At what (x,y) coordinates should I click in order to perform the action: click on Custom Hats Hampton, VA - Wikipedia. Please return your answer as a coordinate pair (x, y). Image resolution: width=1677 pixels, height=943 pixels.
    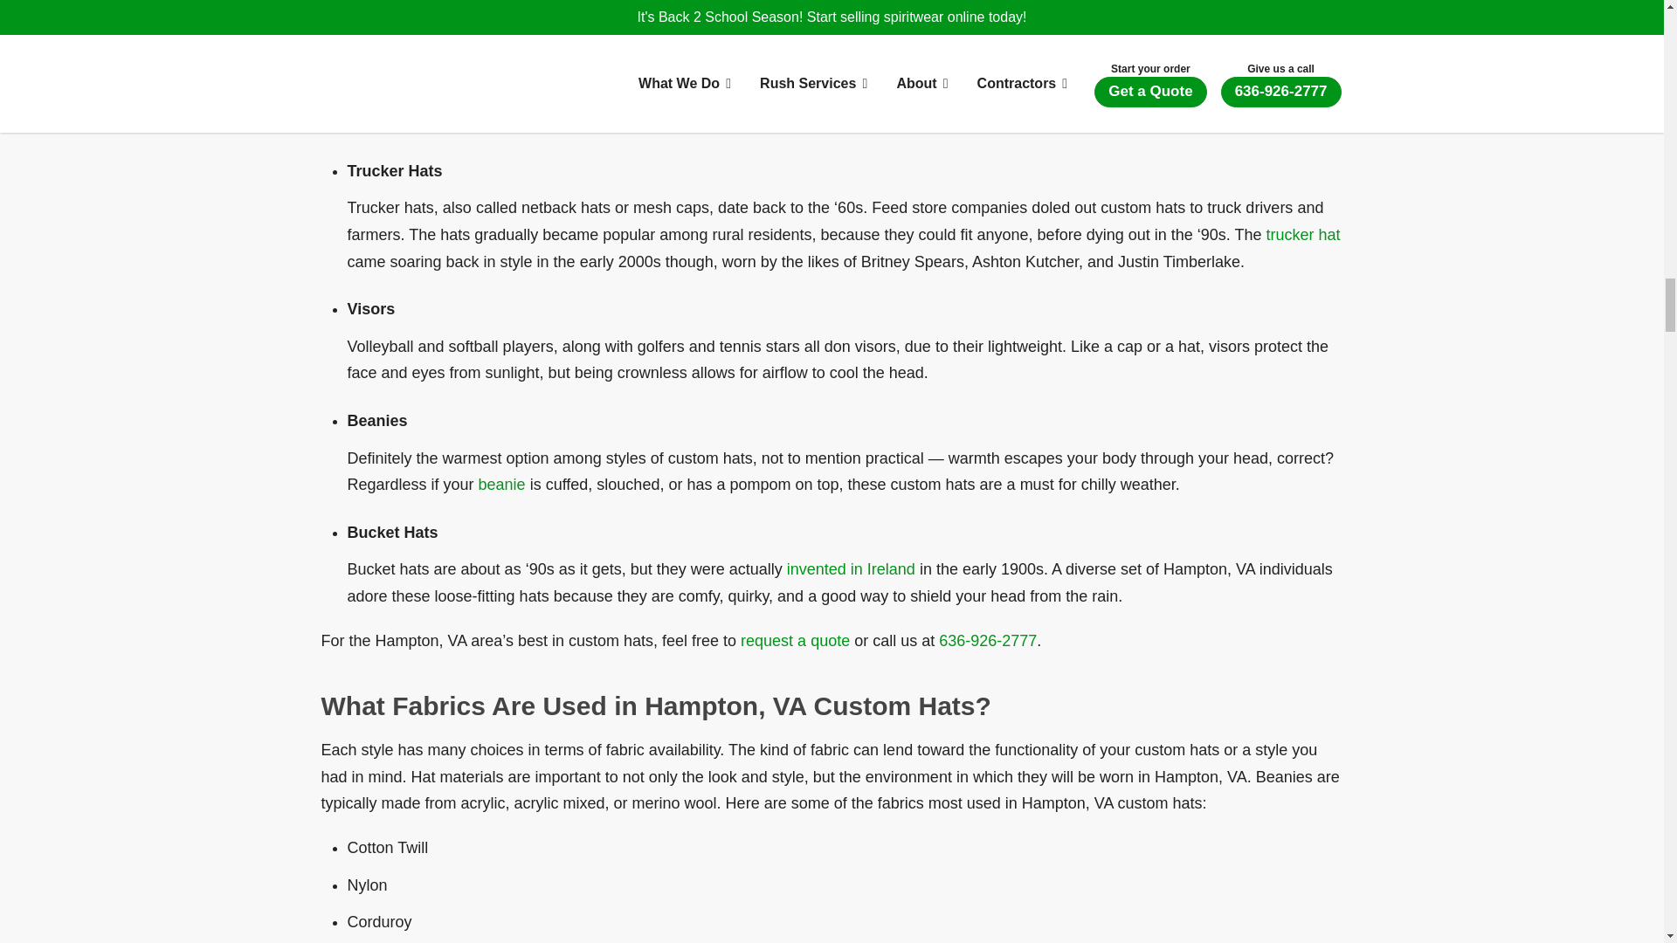
    Looking at the image, I should click on (501, 484).